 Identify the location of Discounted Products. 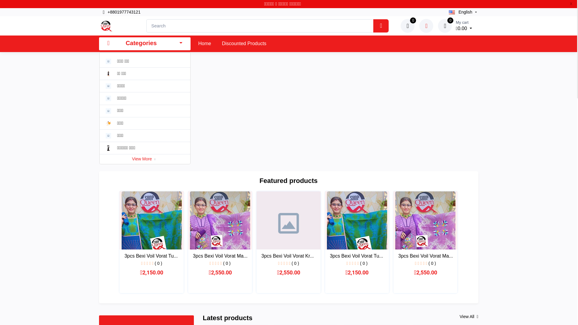
(244, 43).